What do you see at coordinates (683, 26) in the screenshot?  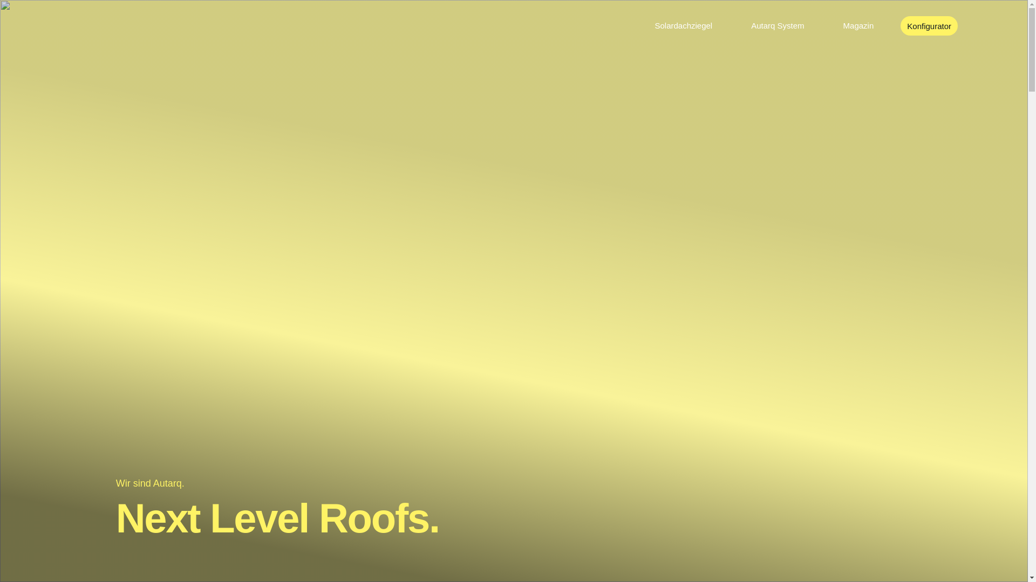 I see `Solardachziegel` at bounding box center [683, 26].